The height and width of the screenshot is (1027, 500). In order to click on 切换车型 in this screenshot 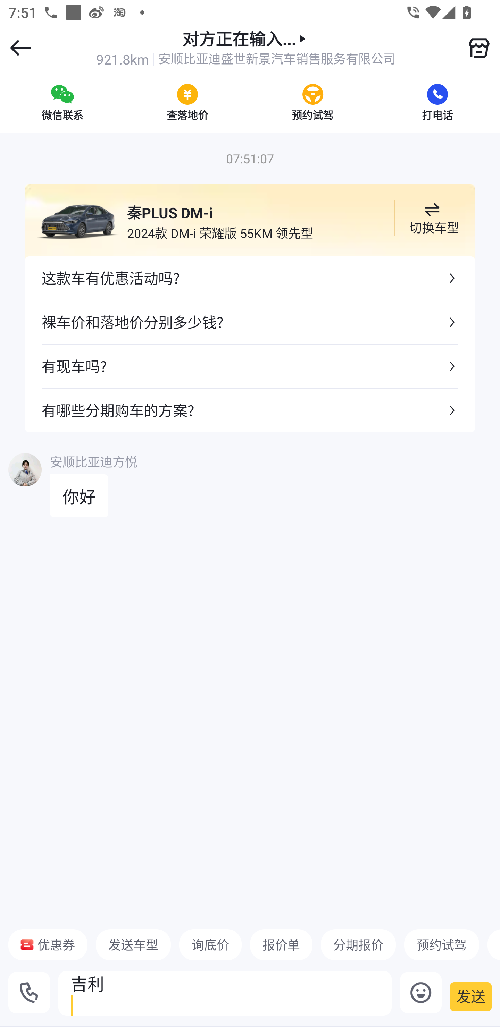, I will do `click(432, 218)`.